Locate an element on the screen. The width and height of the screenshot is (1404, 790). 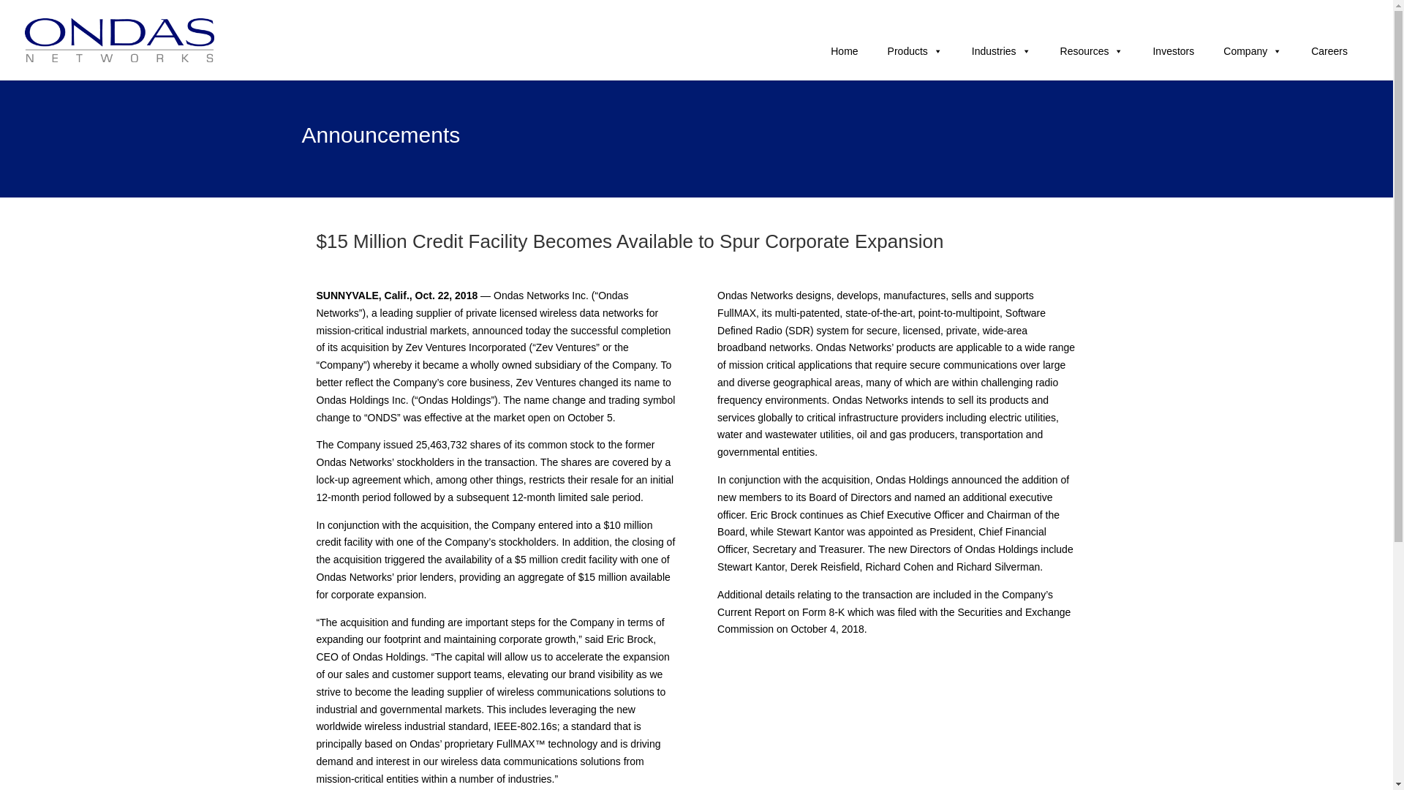
Home is located at coordinates (844, 50).